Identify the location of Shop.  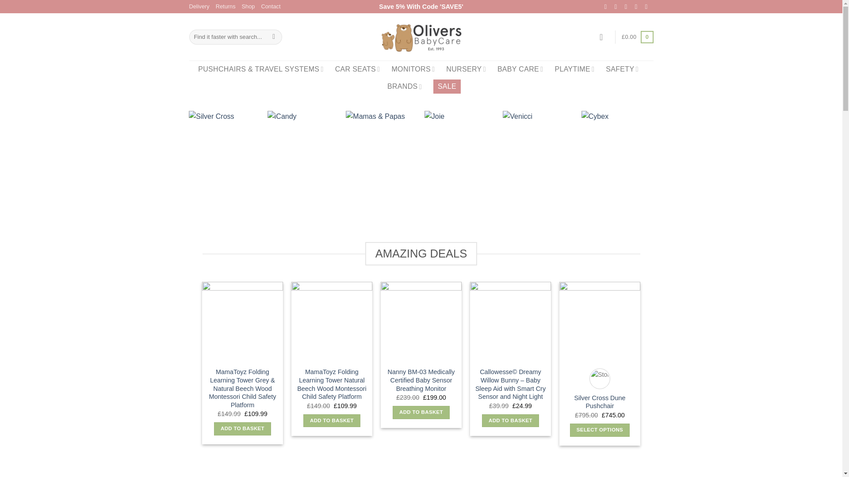
(249, 7).